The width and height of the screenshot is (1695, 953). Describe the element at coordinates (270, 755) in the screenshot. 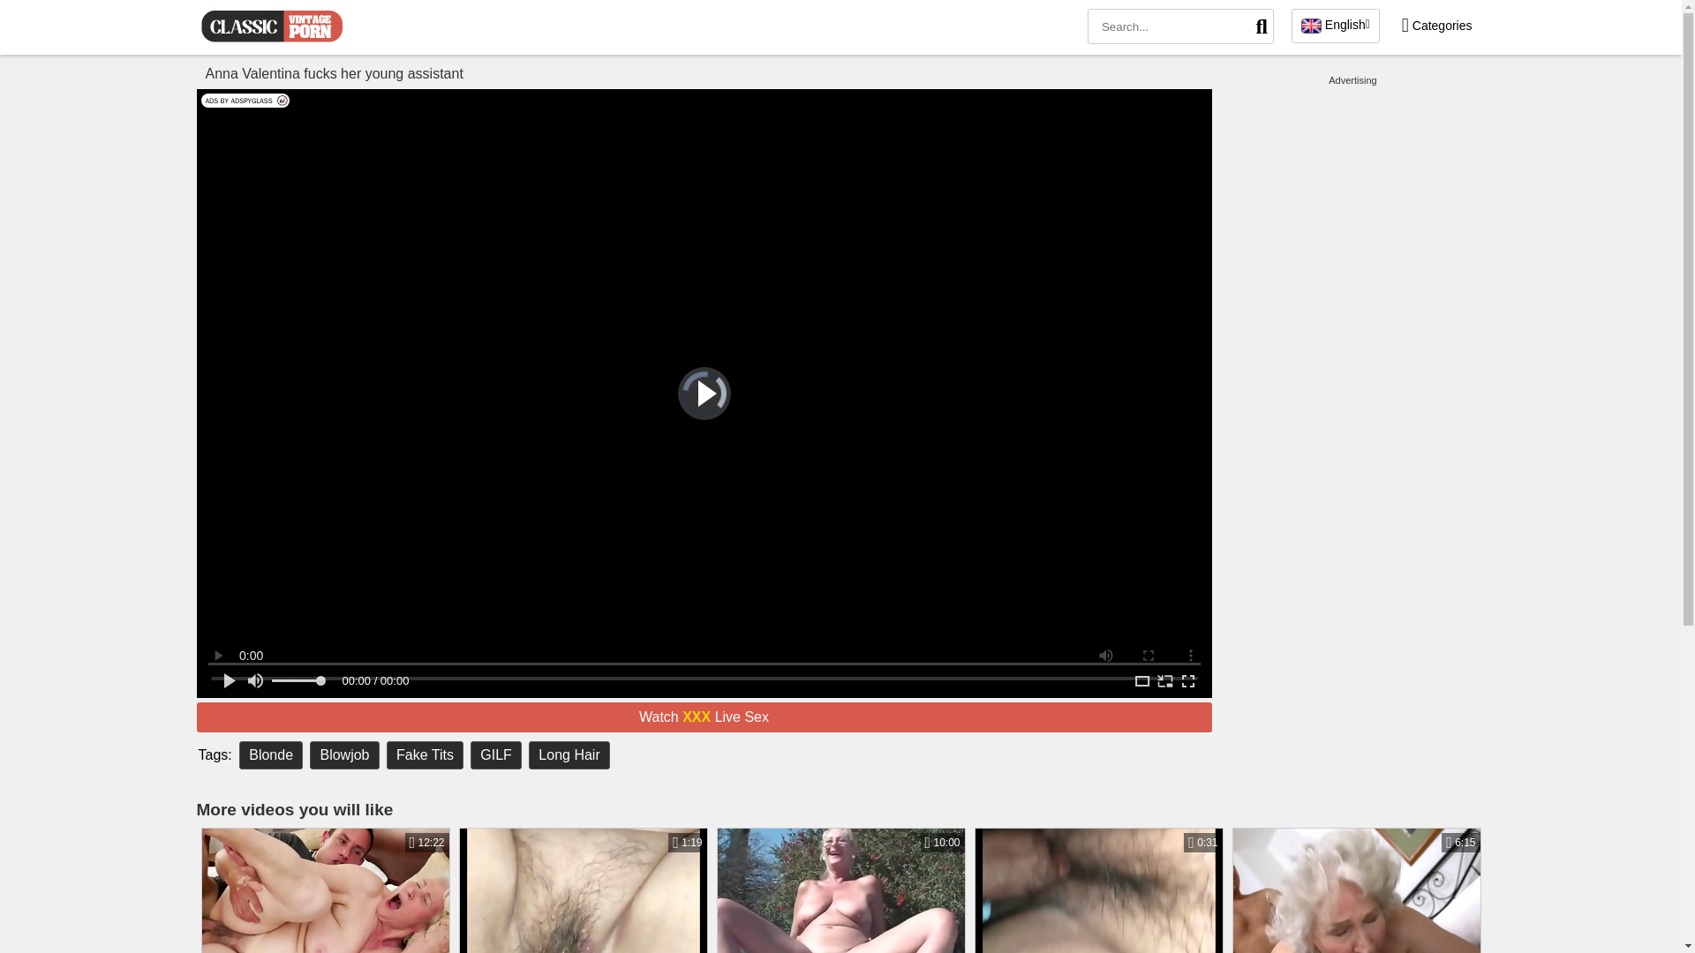

I see `Blonde` at that location.